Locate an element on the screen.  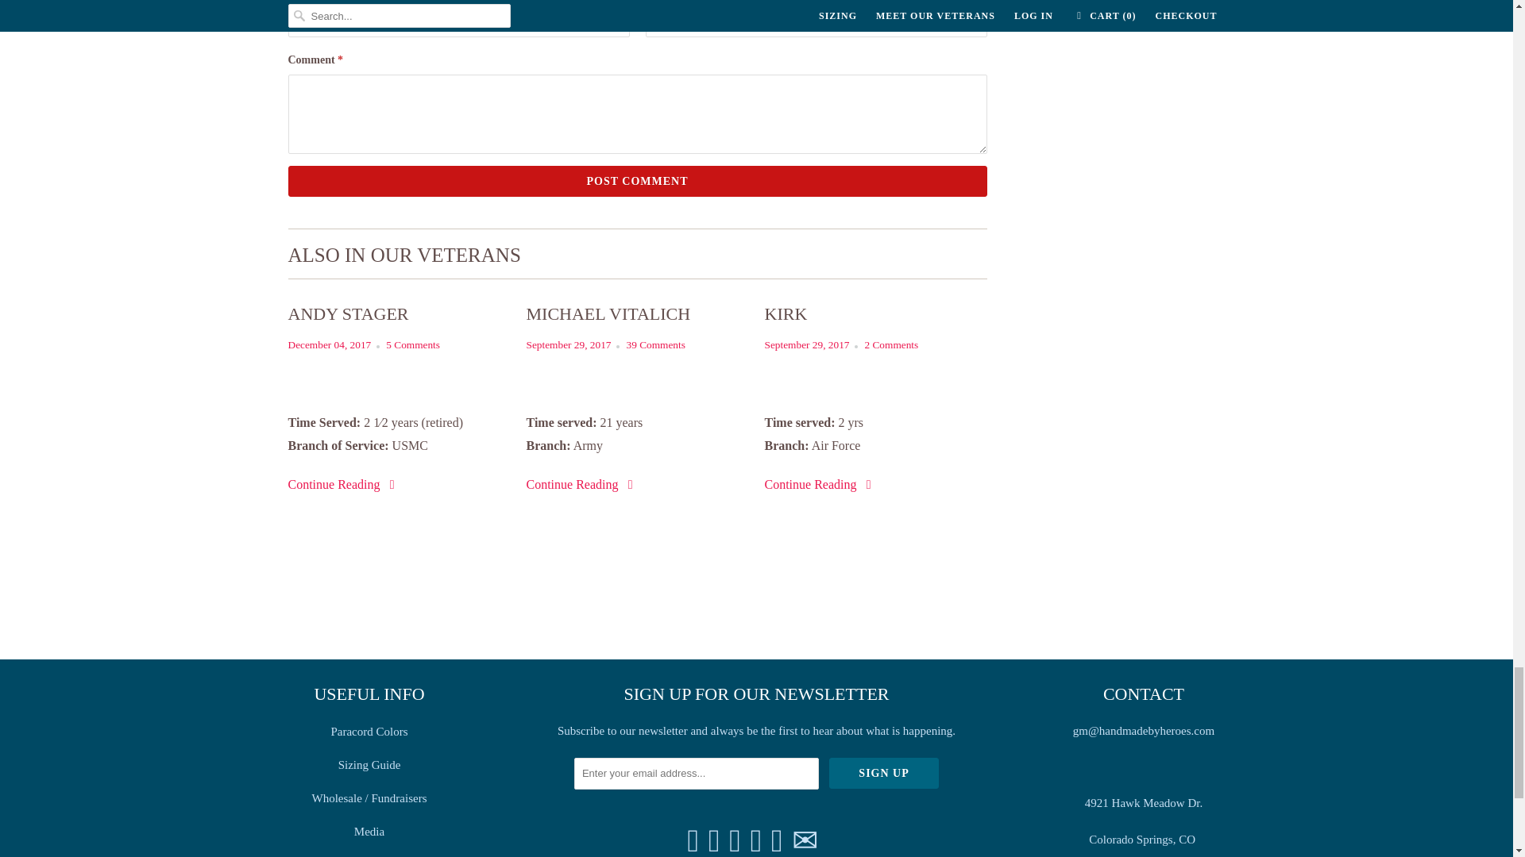
Kirk is located at coordinates (818, 484).